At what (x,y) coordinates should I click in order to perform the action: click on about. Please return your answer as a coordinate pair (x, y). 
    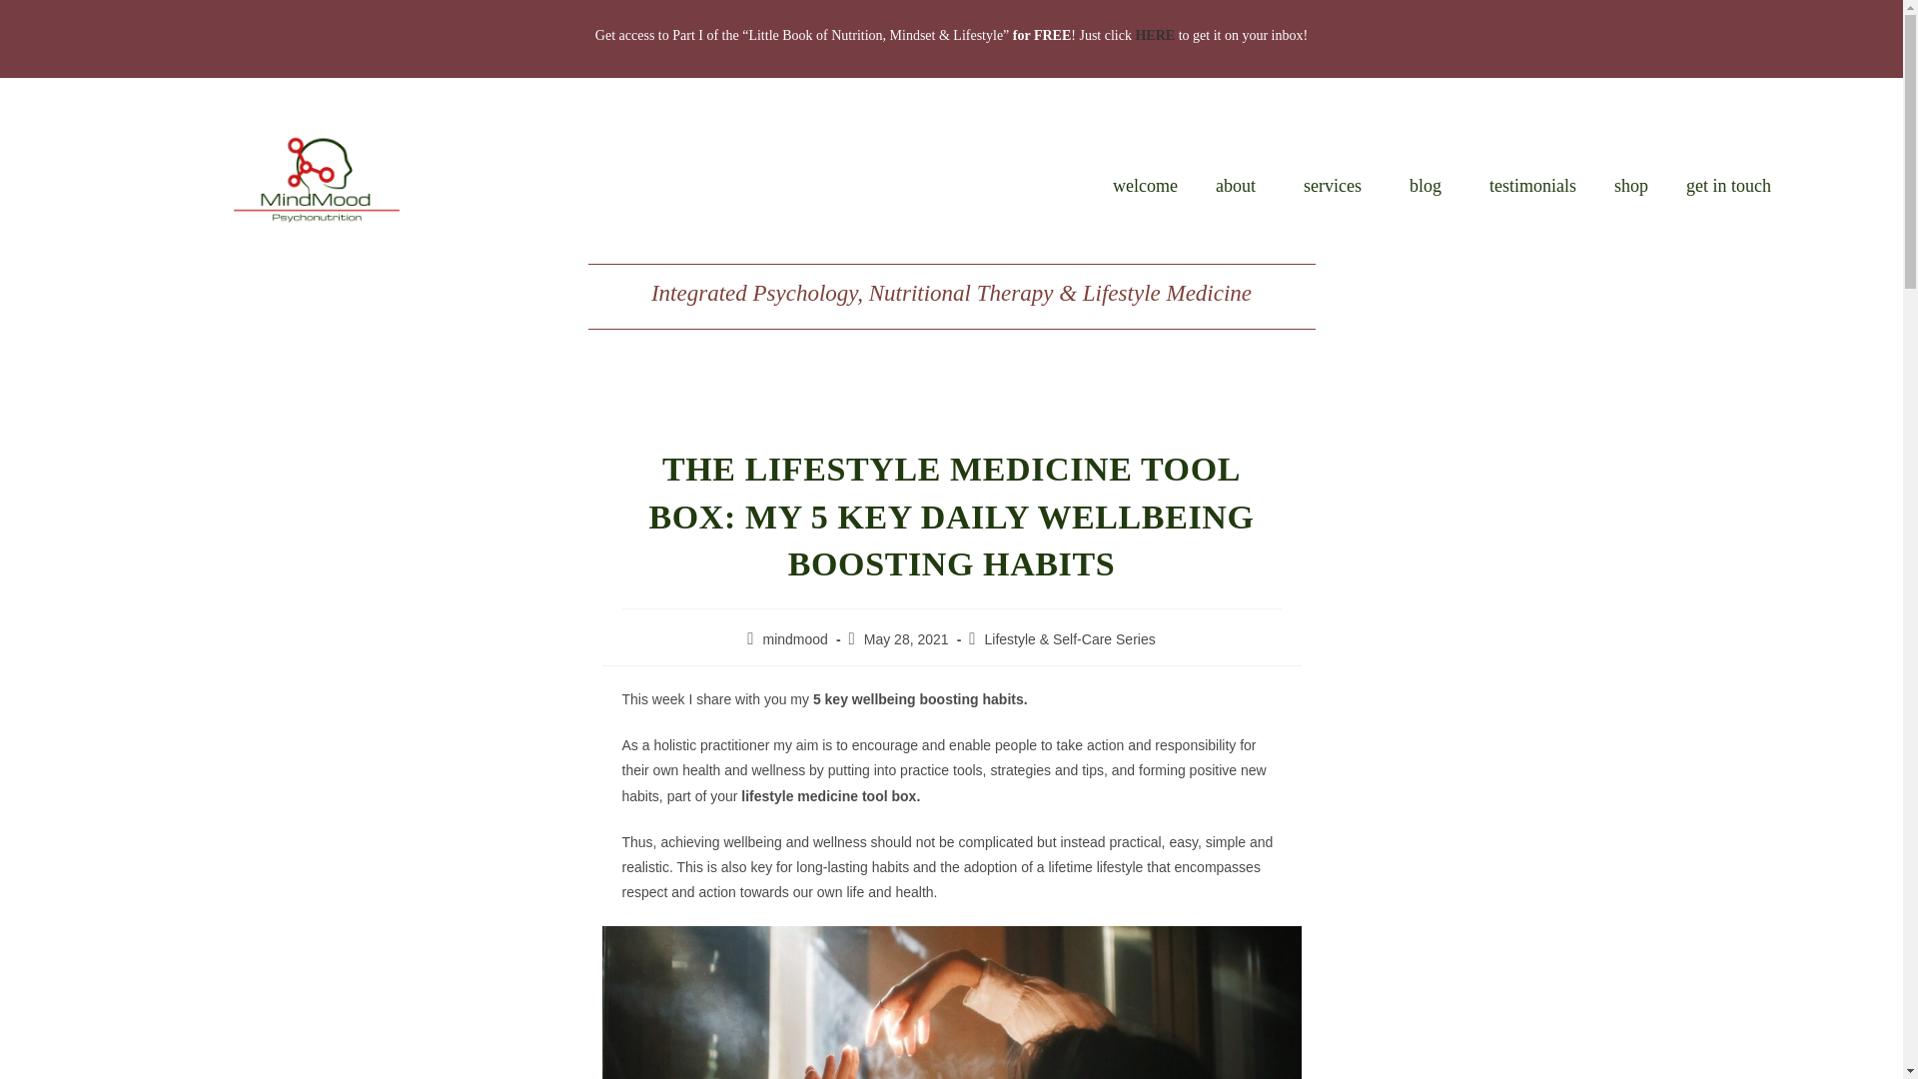
    Looking at the image, I should click on (1241, 186).